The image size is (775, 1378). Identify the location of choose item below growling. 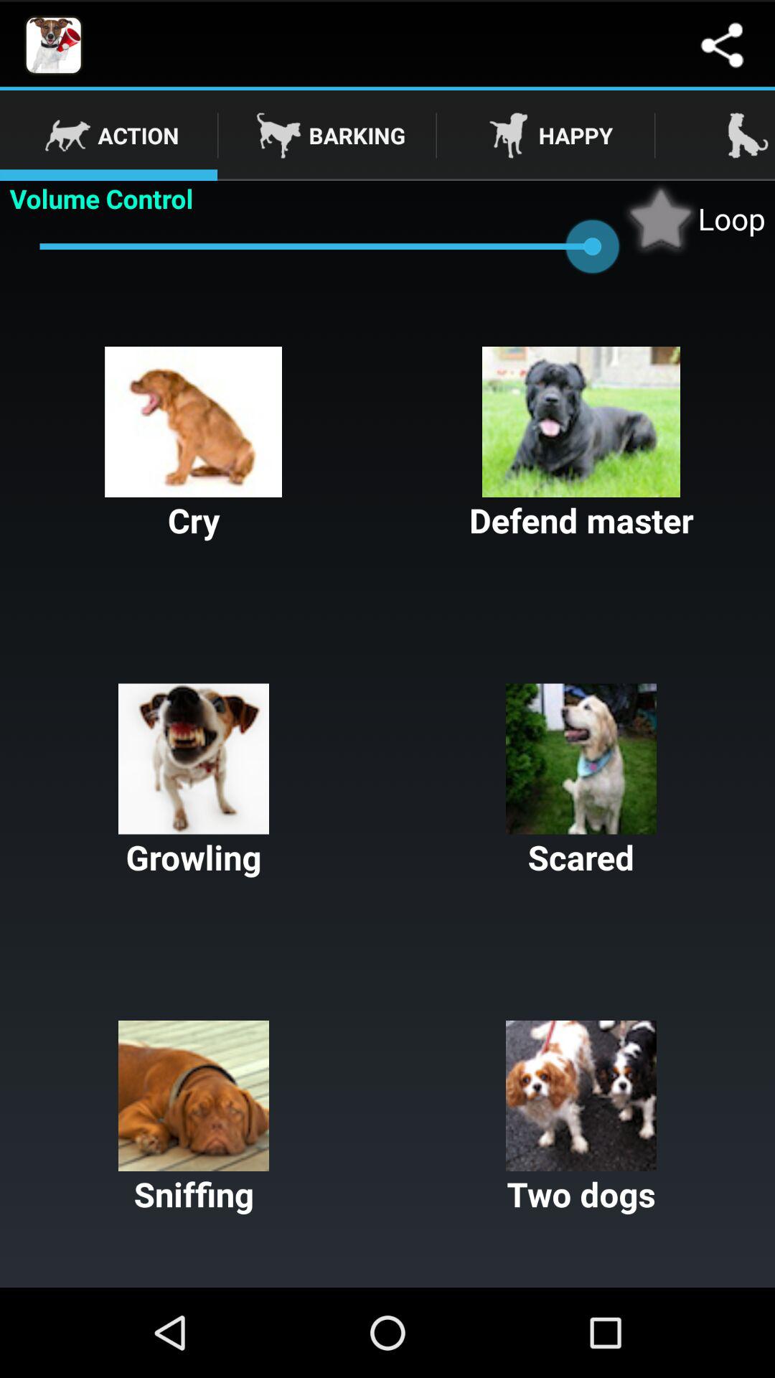
(194, 1118).